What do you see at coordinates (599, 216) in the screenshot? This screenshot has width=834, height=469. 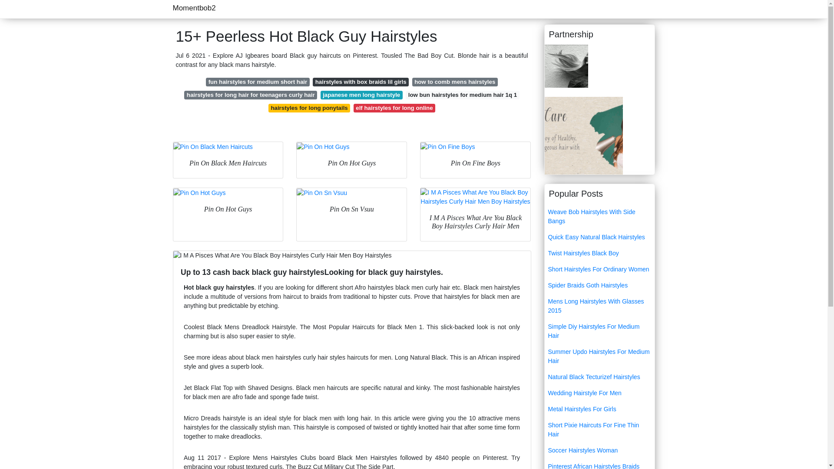 I see `Weave Bob Hairstyles With Side Bangs` at bounding box center [599, 216].